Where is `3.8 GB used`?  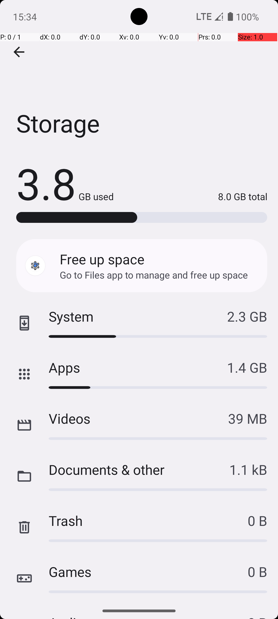 3.8 GB used is located at coordinates (65, 183).